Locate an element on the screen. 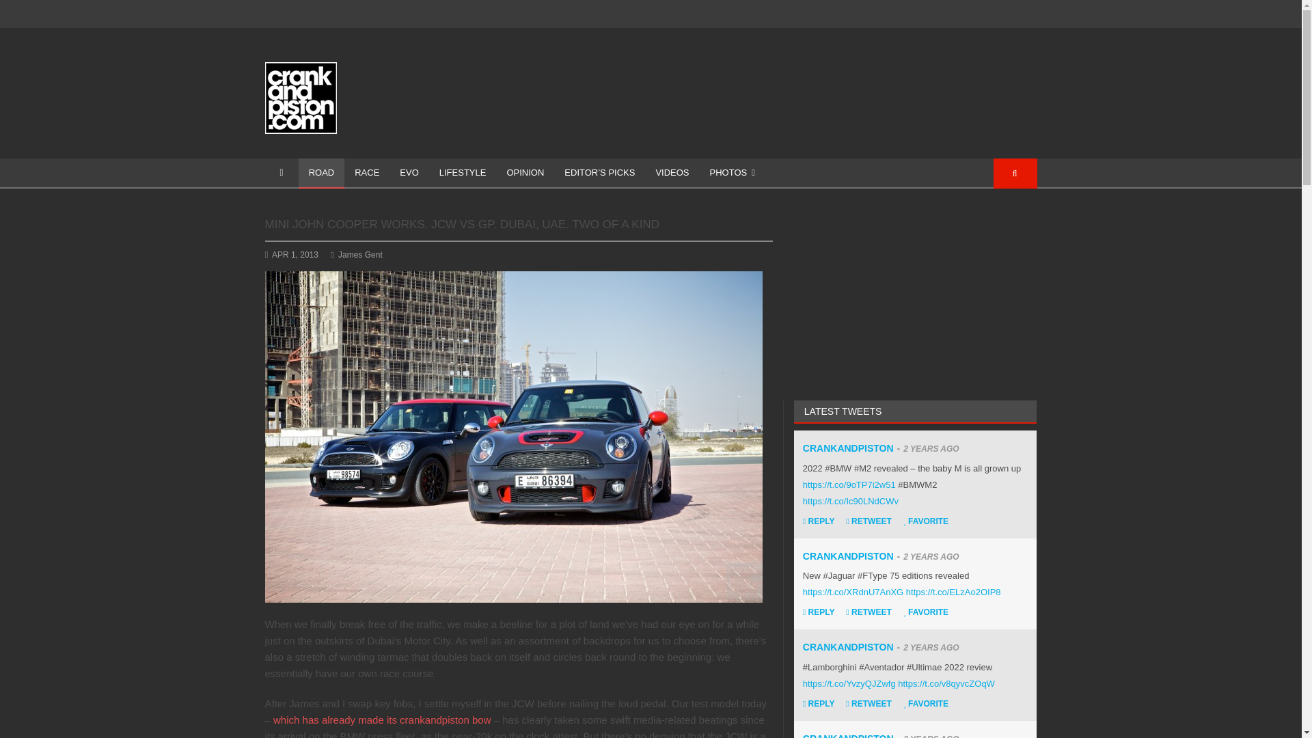  ROAD is located at coordinates (321, 174).